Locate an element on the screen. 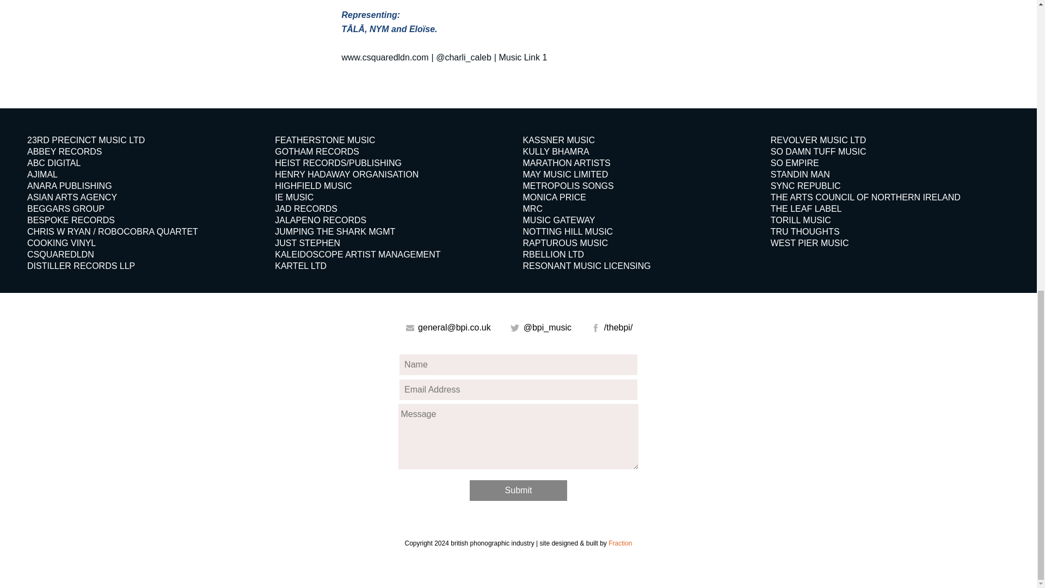 This screenshot has height=588, width=1045. ANARA PUBLISHING is located at coordinates (69, 185).